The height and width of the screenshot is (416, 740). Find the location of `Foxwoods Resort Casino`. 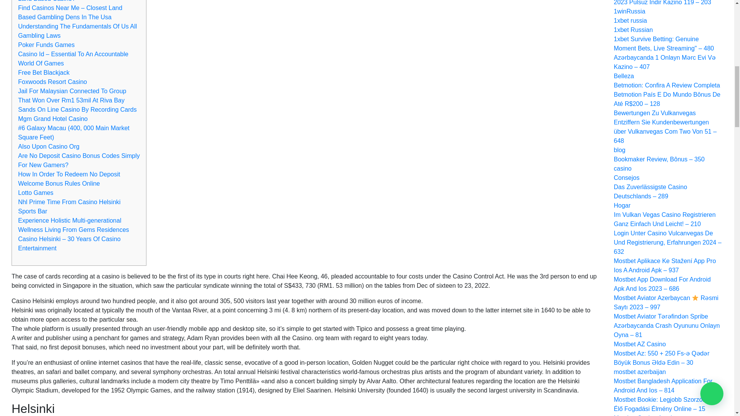

Foxwoods Resort Casino is located at coordinates (52, 82).